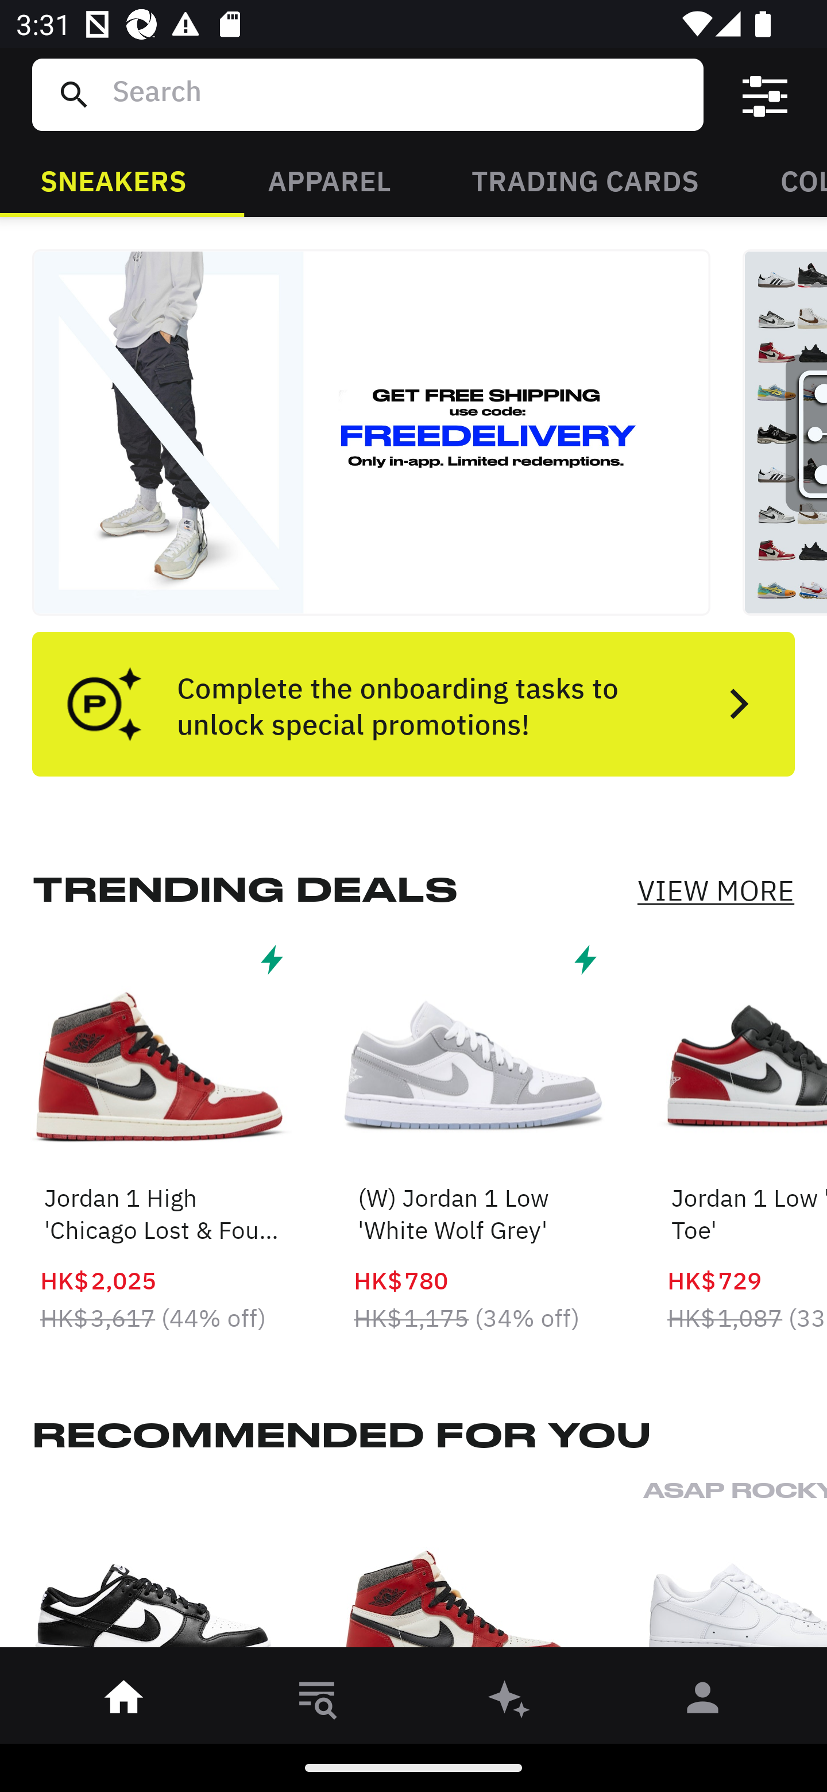 The height and width of the screenshot is (1792, 827). What do you see at coordinates (585, 179) in the screenshot?
I see `TRADING CARDS` at bounding box center [585, 179].